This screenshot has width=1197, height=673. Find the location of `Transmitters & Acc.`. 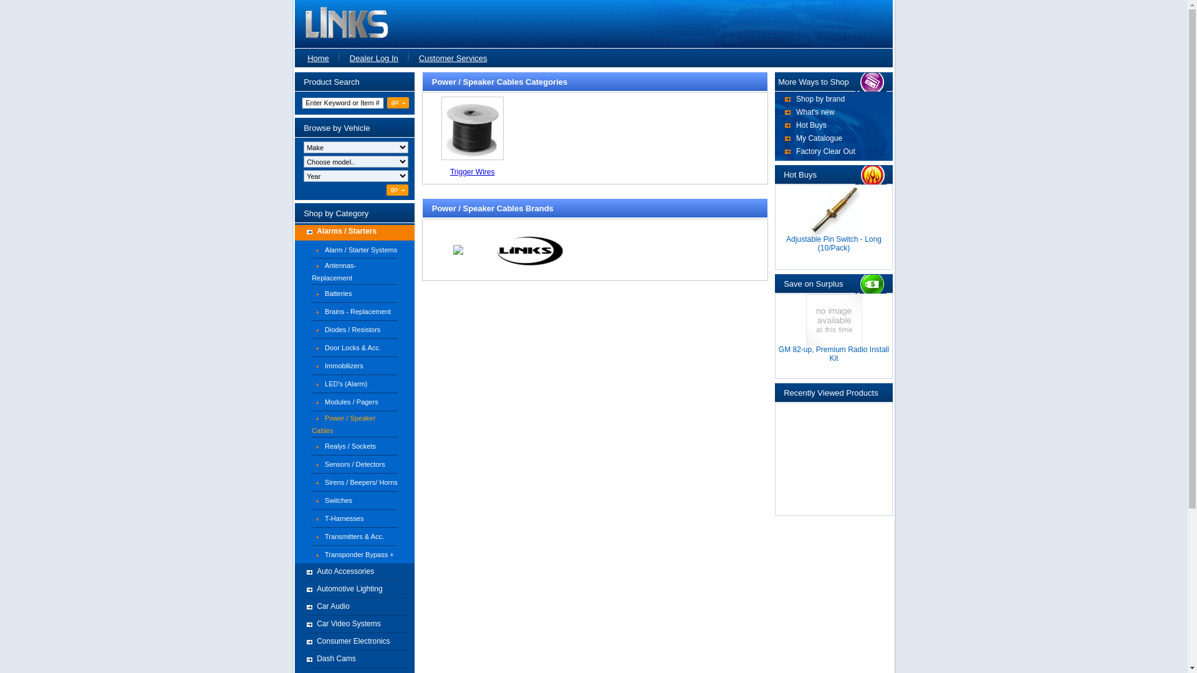

Transmitters & Acc. is located at coordinates (354, 537).